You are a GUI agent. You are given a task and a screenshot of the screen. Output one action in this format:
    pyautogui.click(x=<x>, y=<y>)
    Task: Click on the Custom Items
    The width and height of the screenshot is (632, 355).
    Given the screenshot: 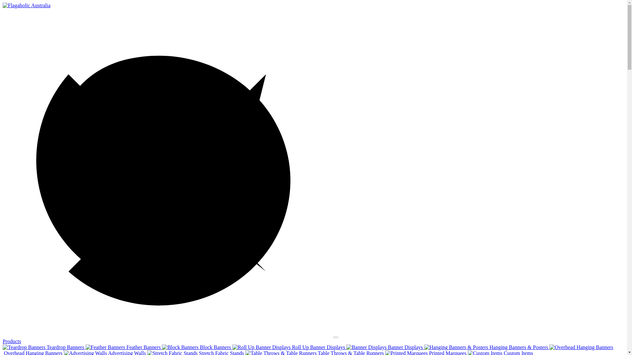 What is the action you would take?
    pyautogui.click(x=485, y=352)
    